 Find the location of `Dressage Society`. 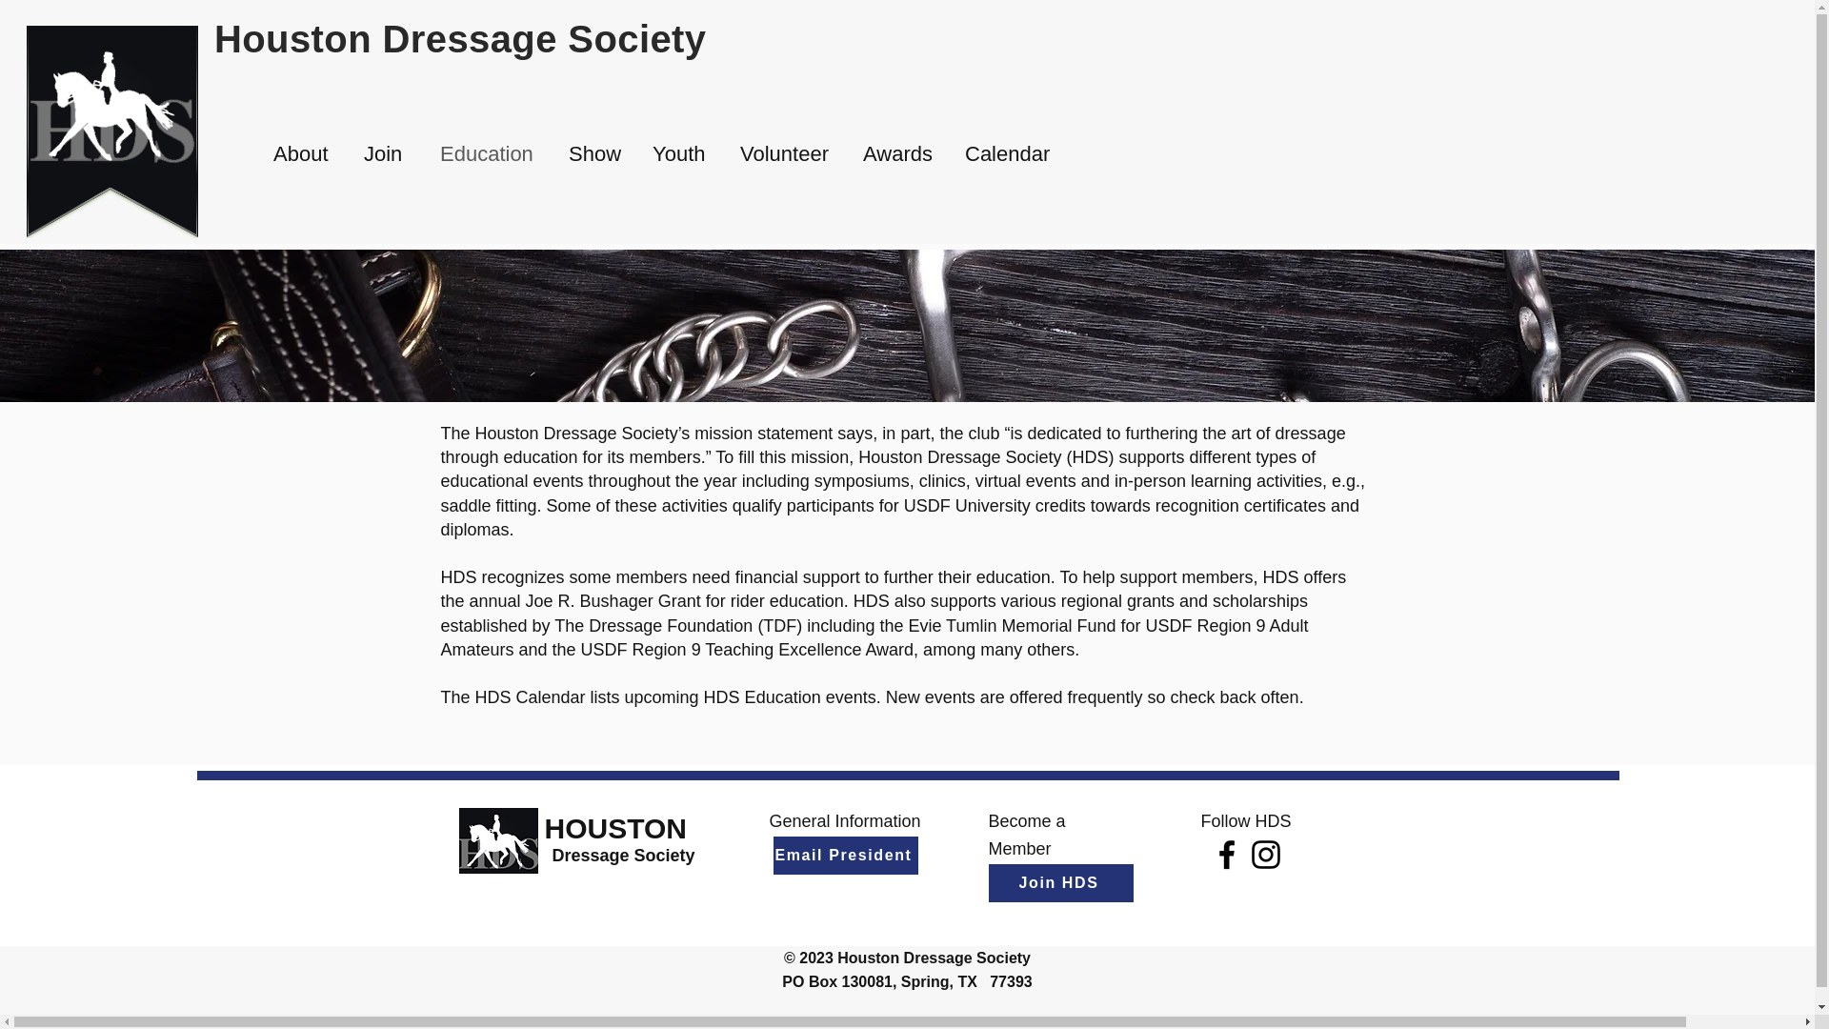

Dressage Society is located at coordinates (623, 856).